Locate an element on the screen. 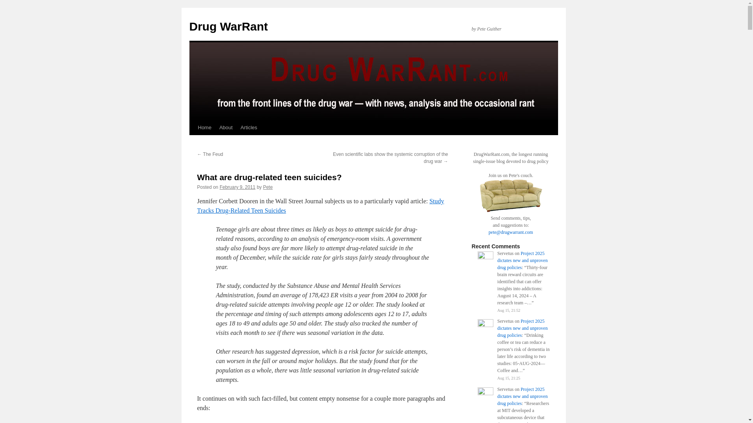 This screenshot has width=753, height=423. Articles is located at coordinates (249, 127).